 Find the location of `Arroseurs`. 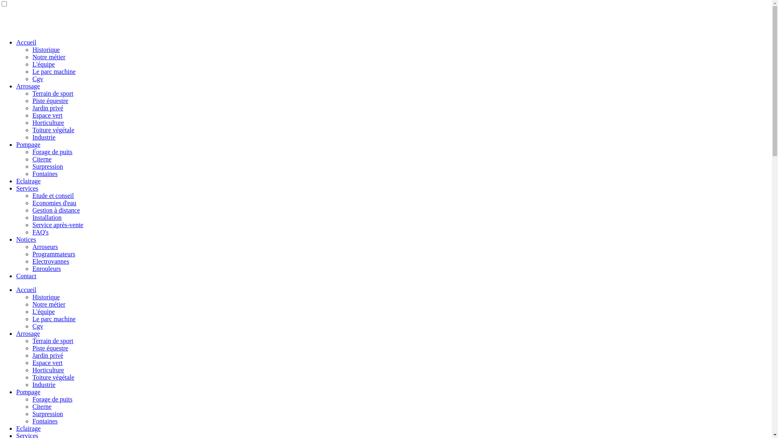

Arroseurs is located at coordinates (45, 247).